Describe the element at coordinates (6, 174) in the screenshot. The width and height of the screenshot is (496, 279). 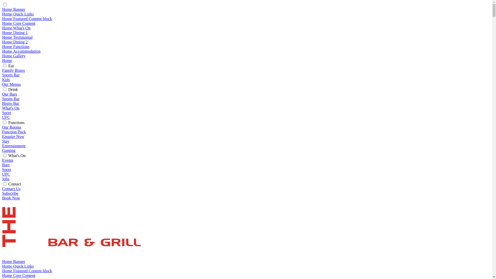
I see `UFC` at that location.